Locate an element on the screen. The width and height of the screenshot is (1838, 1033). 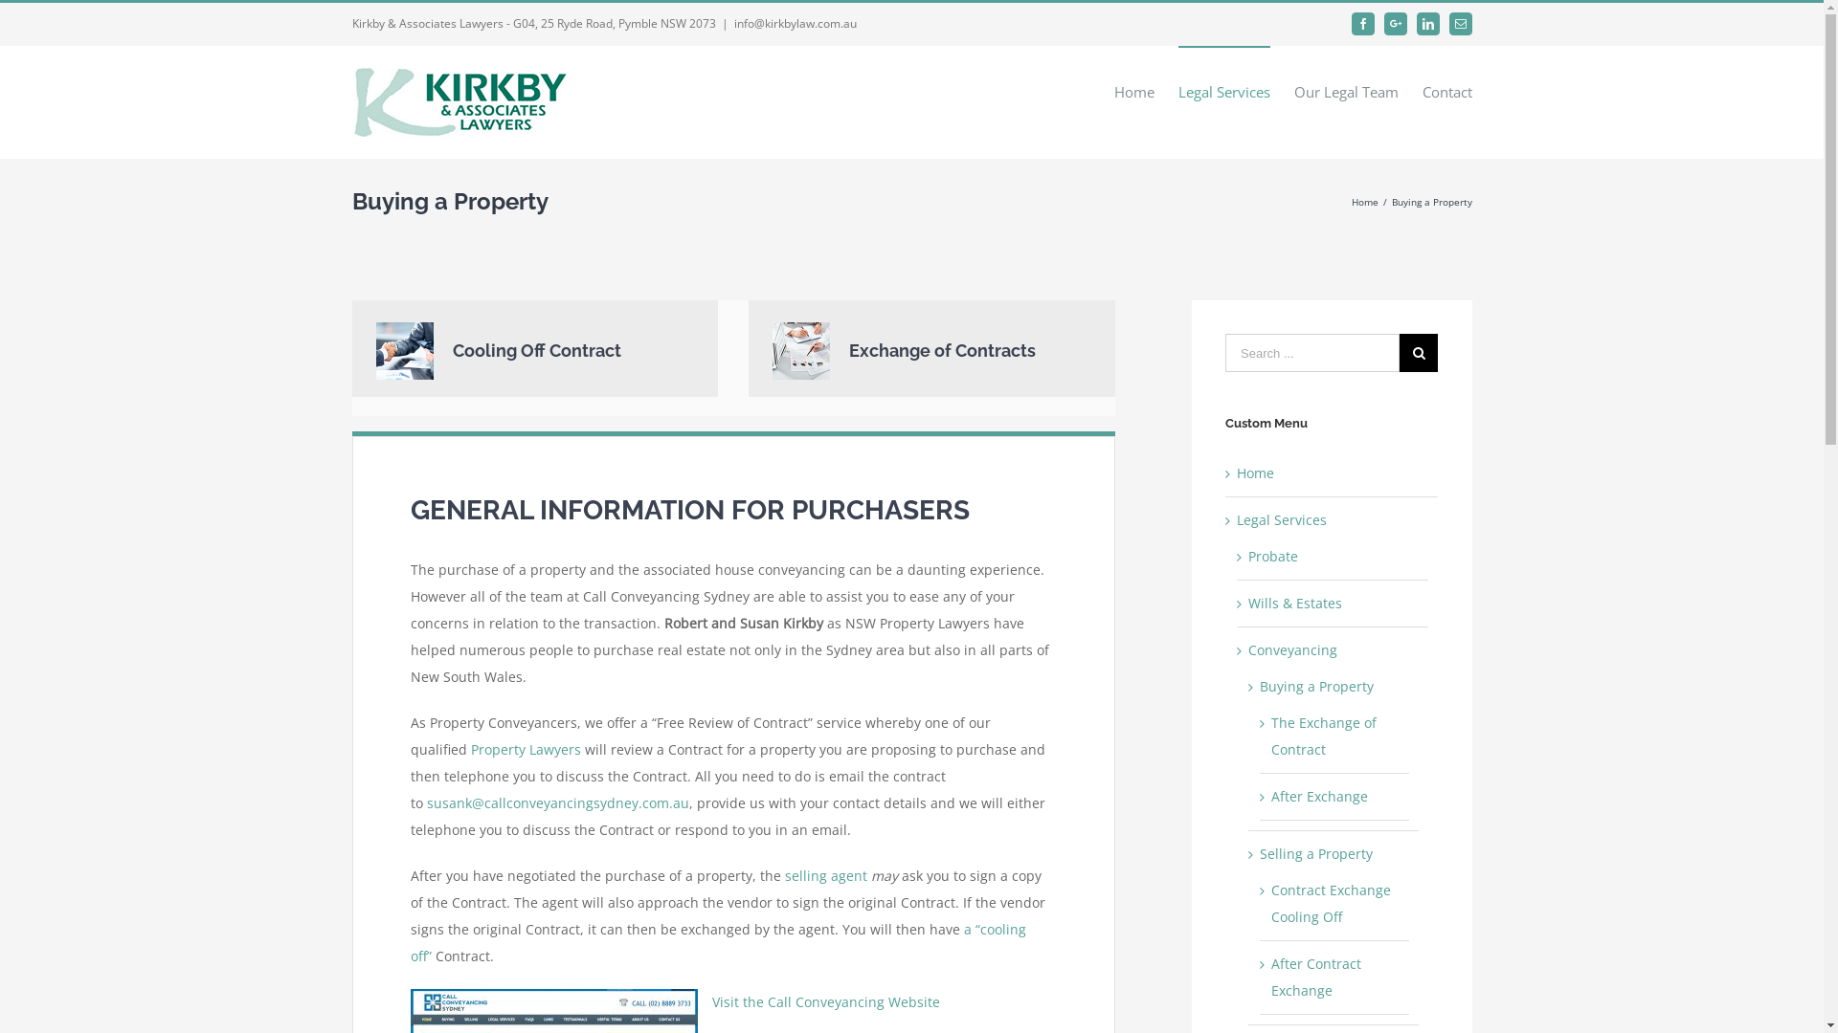
Facebook is located at coordinates (1363, 24).